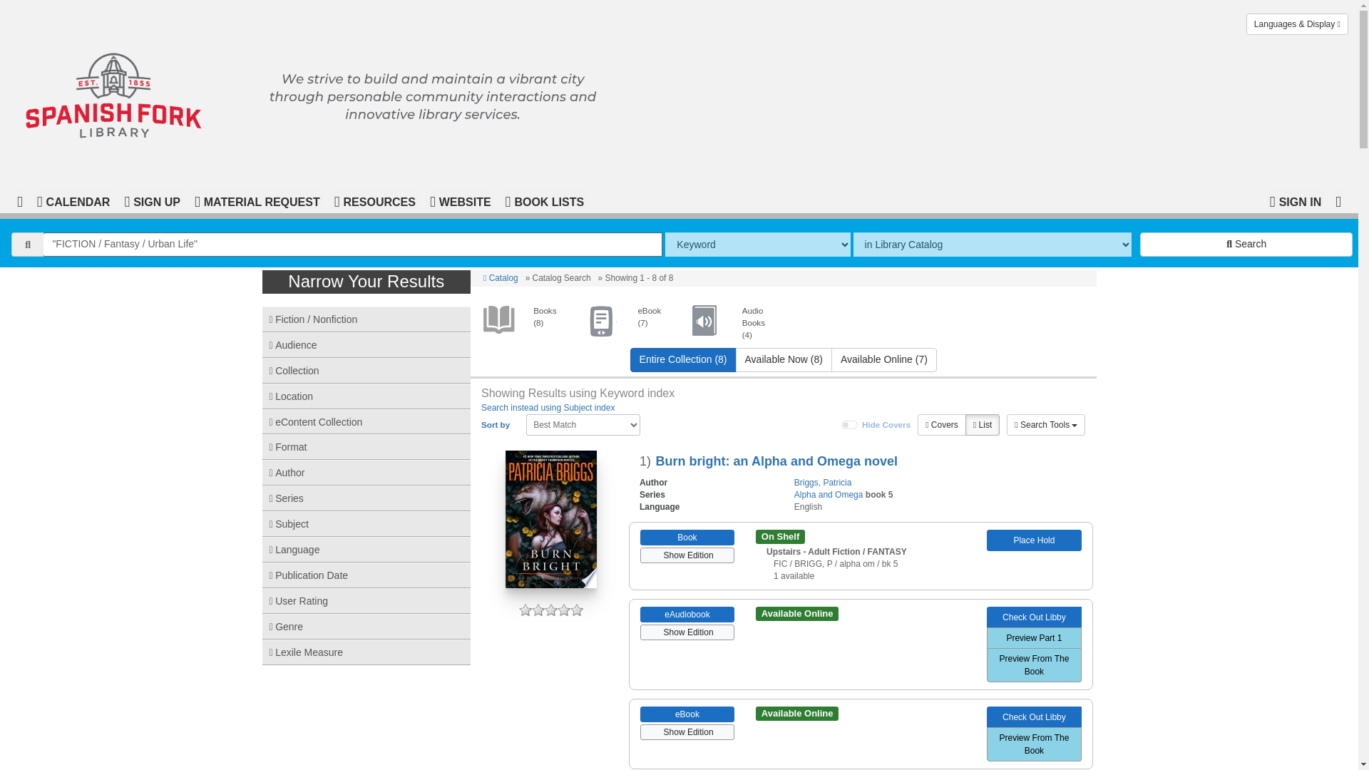 Image resolution: width=1369 pixels, height=770 pixels. I want to click on  Search, so click(1246, 244).